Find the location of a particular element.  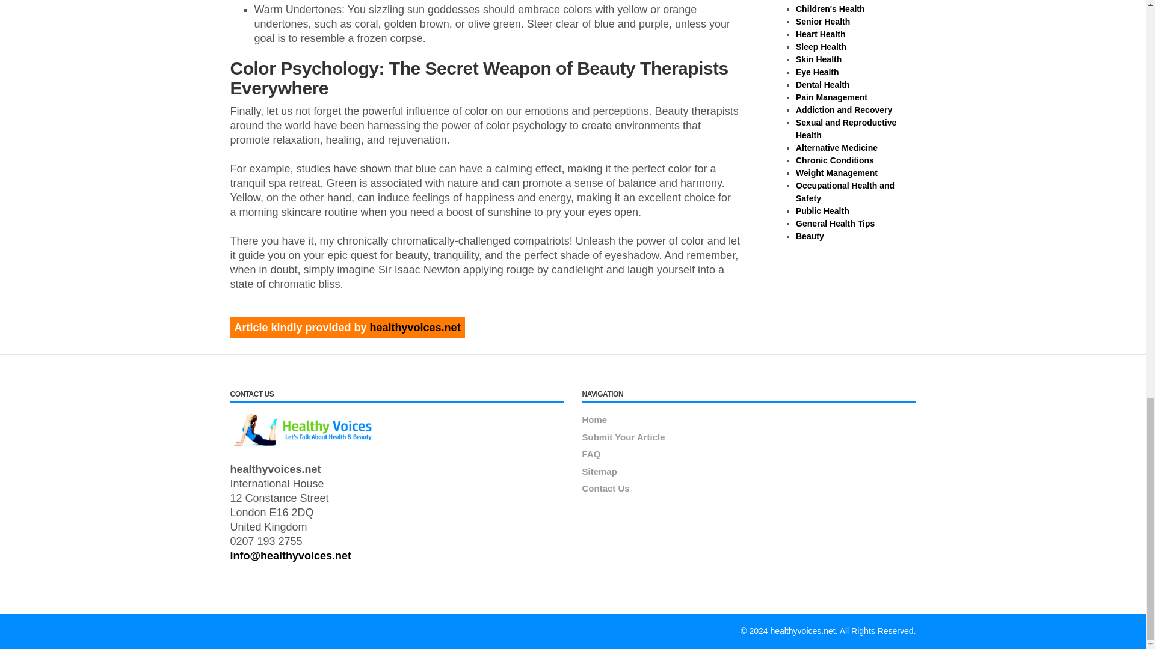

Sleep Health is located at coordinates (821, 47).